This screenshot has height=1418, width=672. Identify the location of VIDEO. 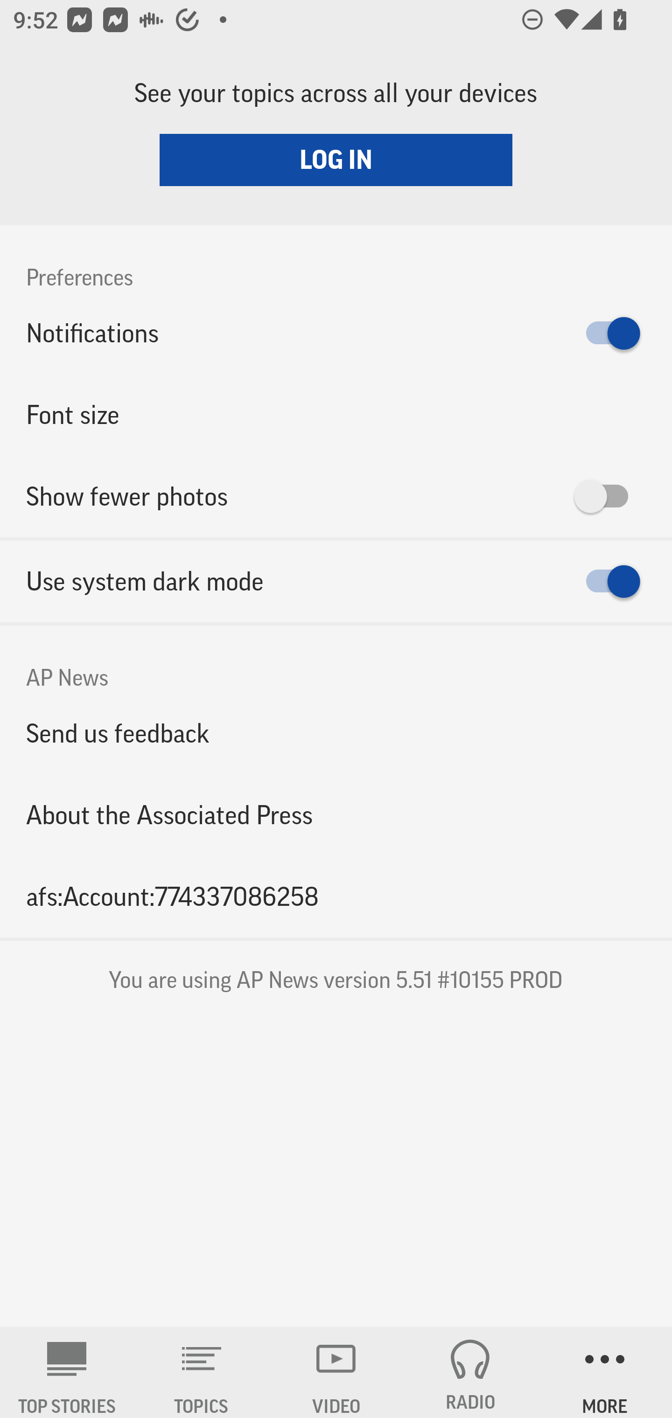
(336, 1372).